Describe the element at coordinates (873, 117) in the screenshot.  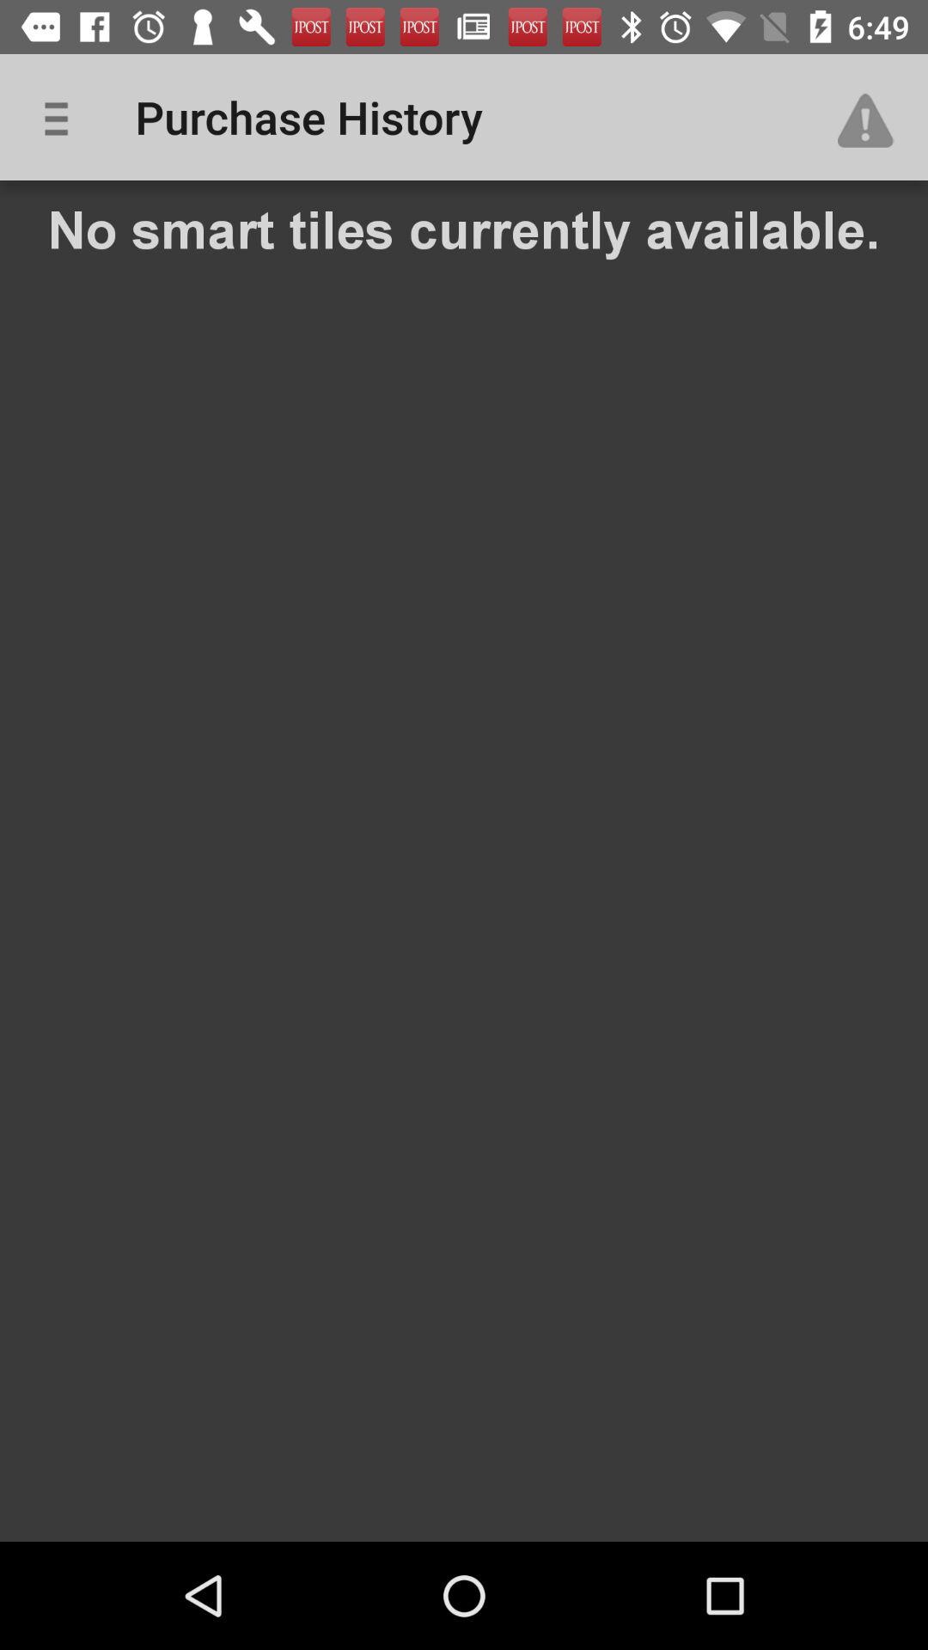
I see `turn on app next to the purchase history app` at that location.